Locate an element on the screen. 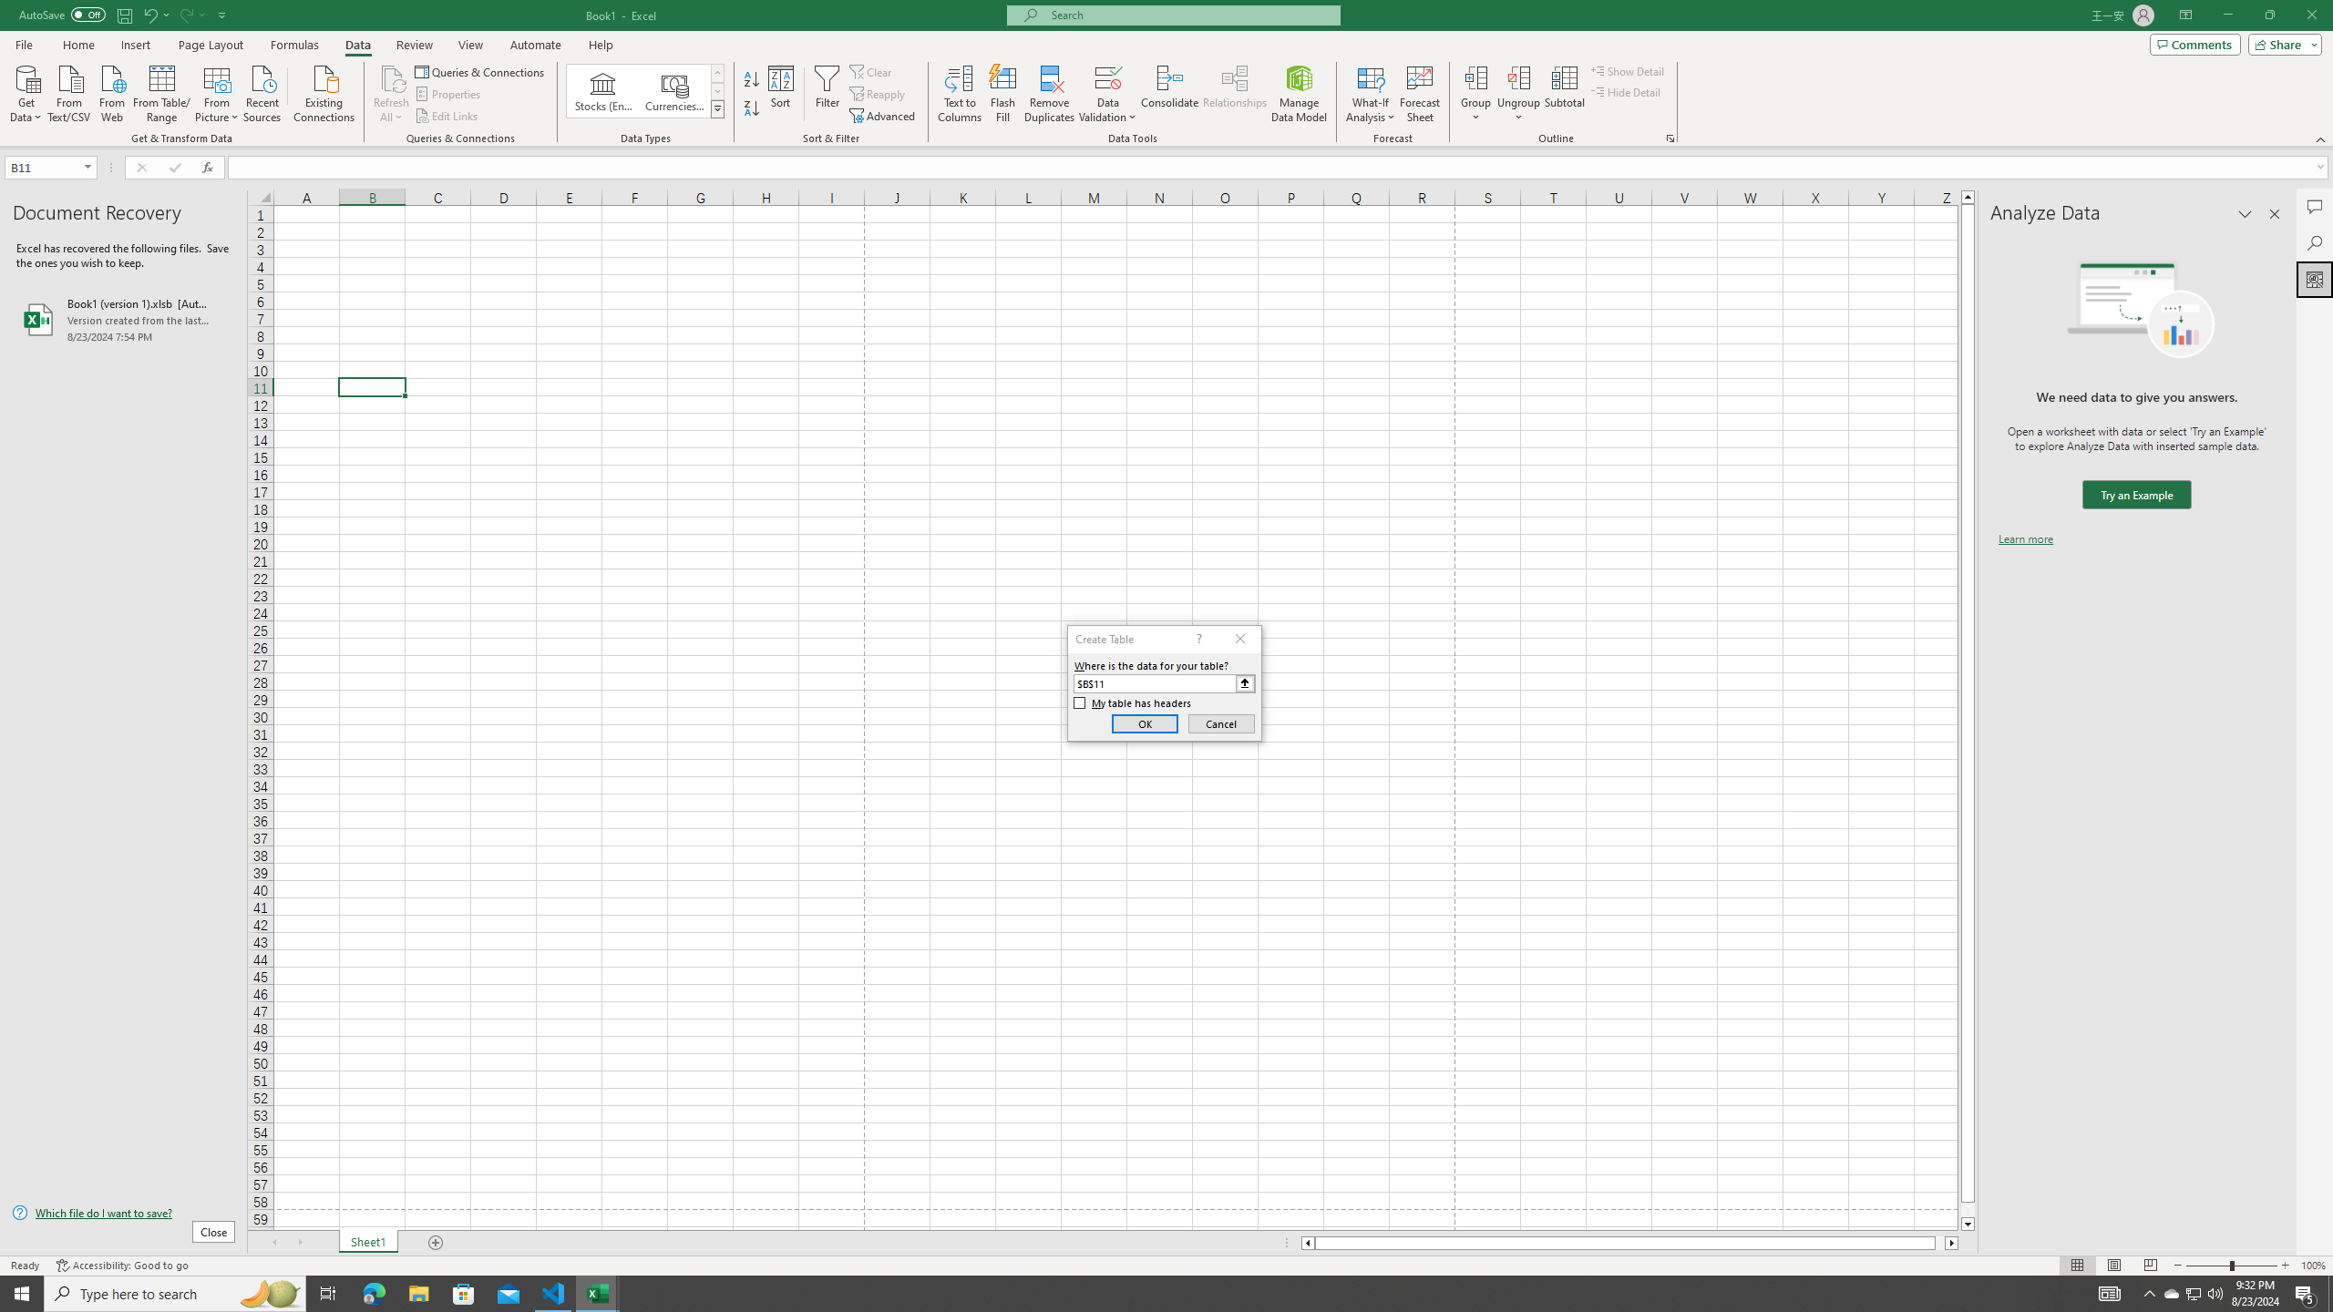 This screenshot has width=2333, height=1312. Existing Connections is located at coordinates (324, 92).